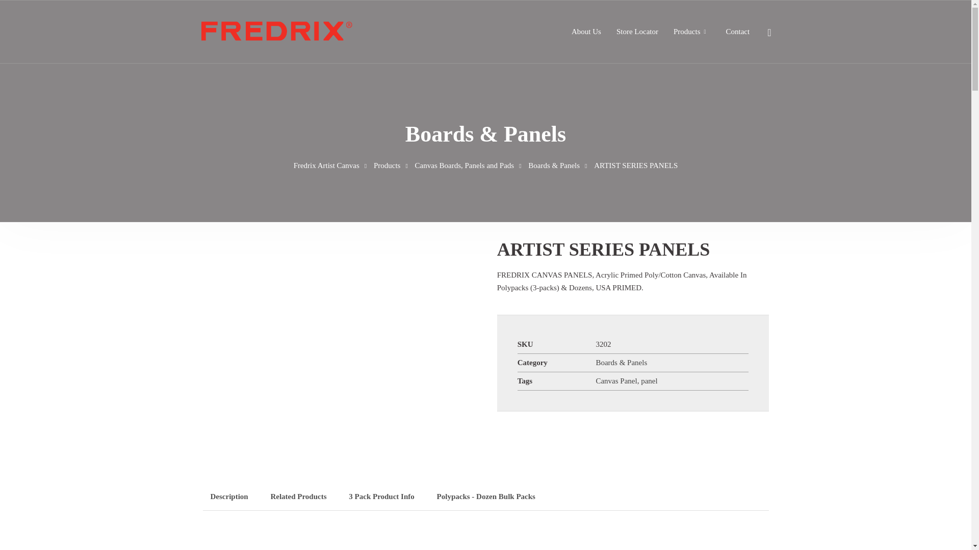  What do you see at coordinates (586, 32) in the screenshot?
I see `About Us` at bounding box center [586, 32].